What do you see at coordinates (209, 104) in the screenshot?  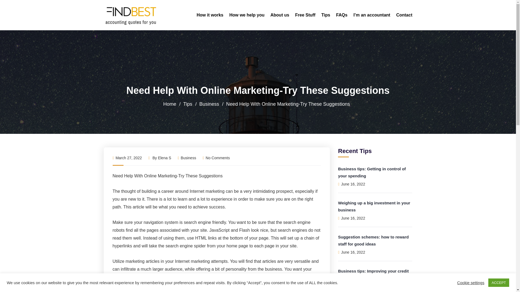 I see `Business` at bounding box center [209, 104].